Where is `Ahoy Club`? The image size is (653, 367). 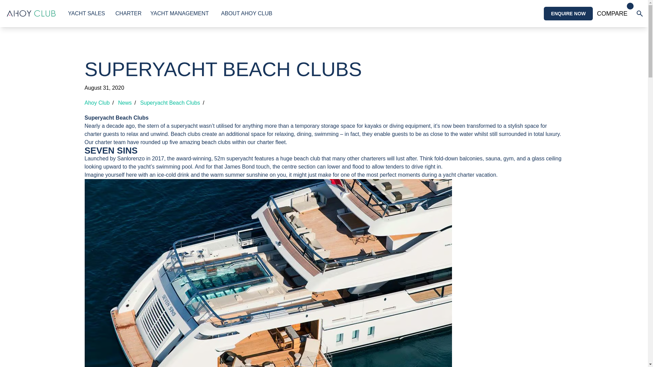
Ahoy Club is located at coordinates (86, 14).